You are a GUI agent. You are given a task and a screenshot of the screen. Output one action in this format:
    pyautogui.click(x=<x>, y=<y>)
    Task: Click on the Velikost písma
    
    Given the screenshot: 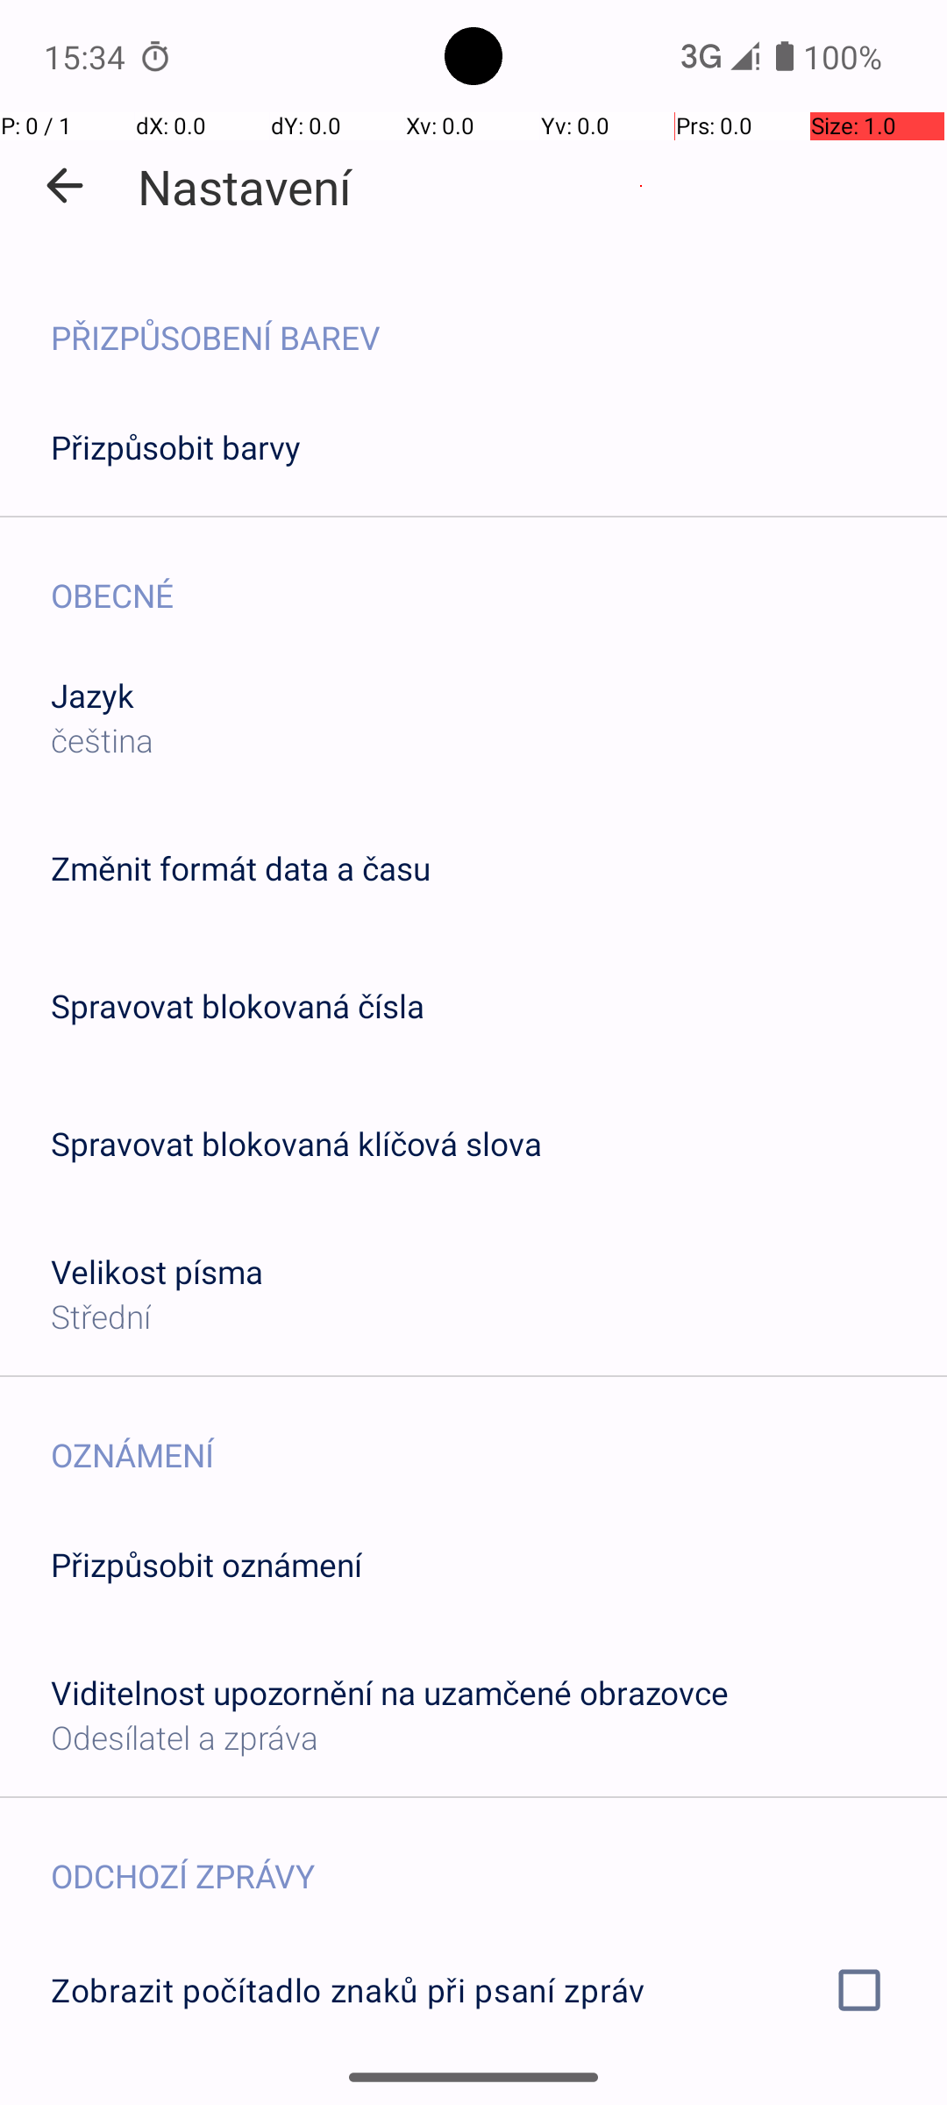 What is the action you would take?
    pyautogui.click(x=158, y=1272)
    